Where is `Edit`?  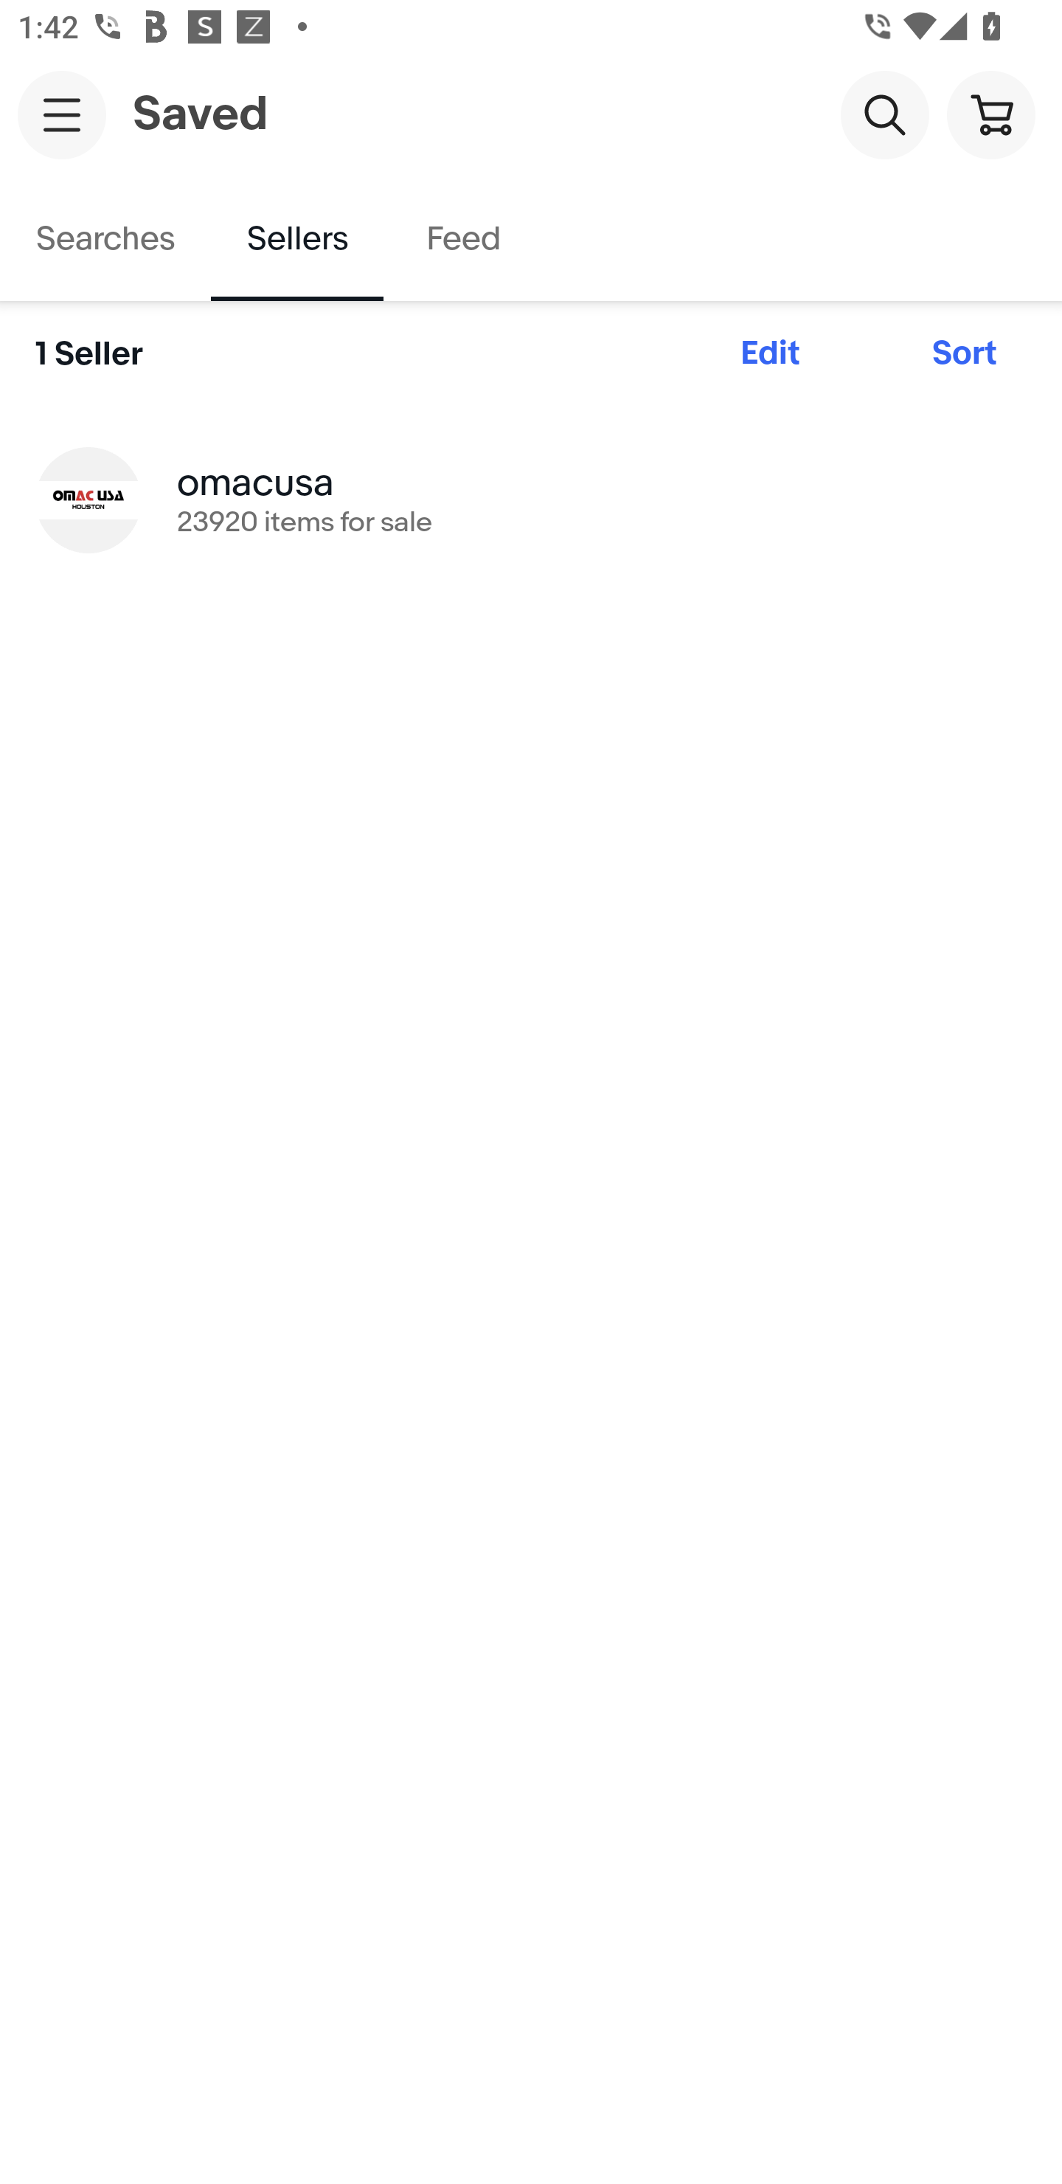
Edit is located at coordinates (770, 353).